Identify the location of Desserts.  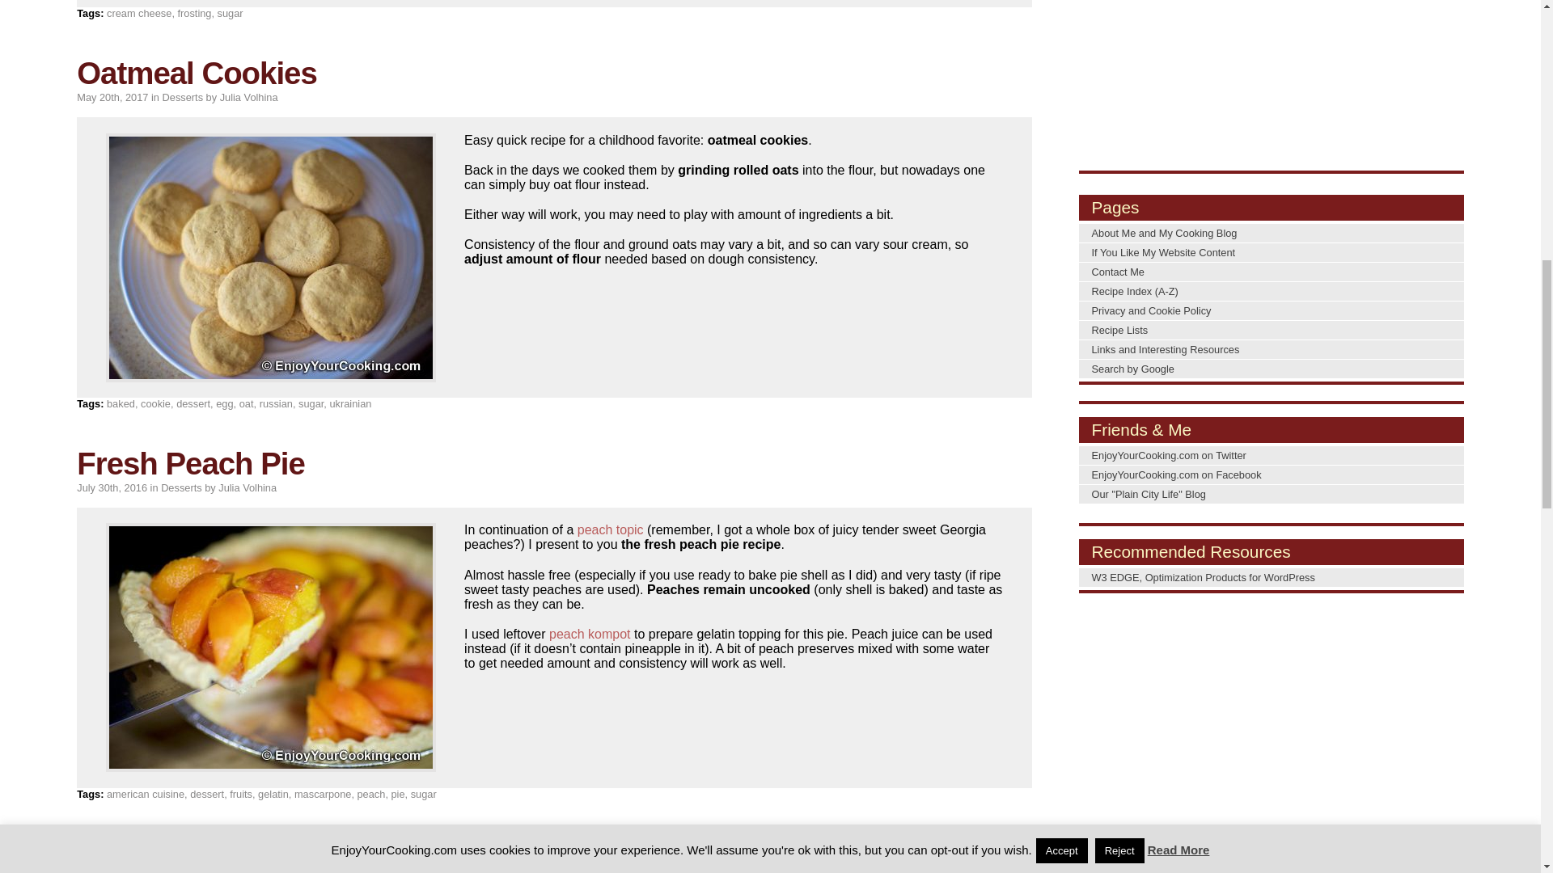
(183, 97).